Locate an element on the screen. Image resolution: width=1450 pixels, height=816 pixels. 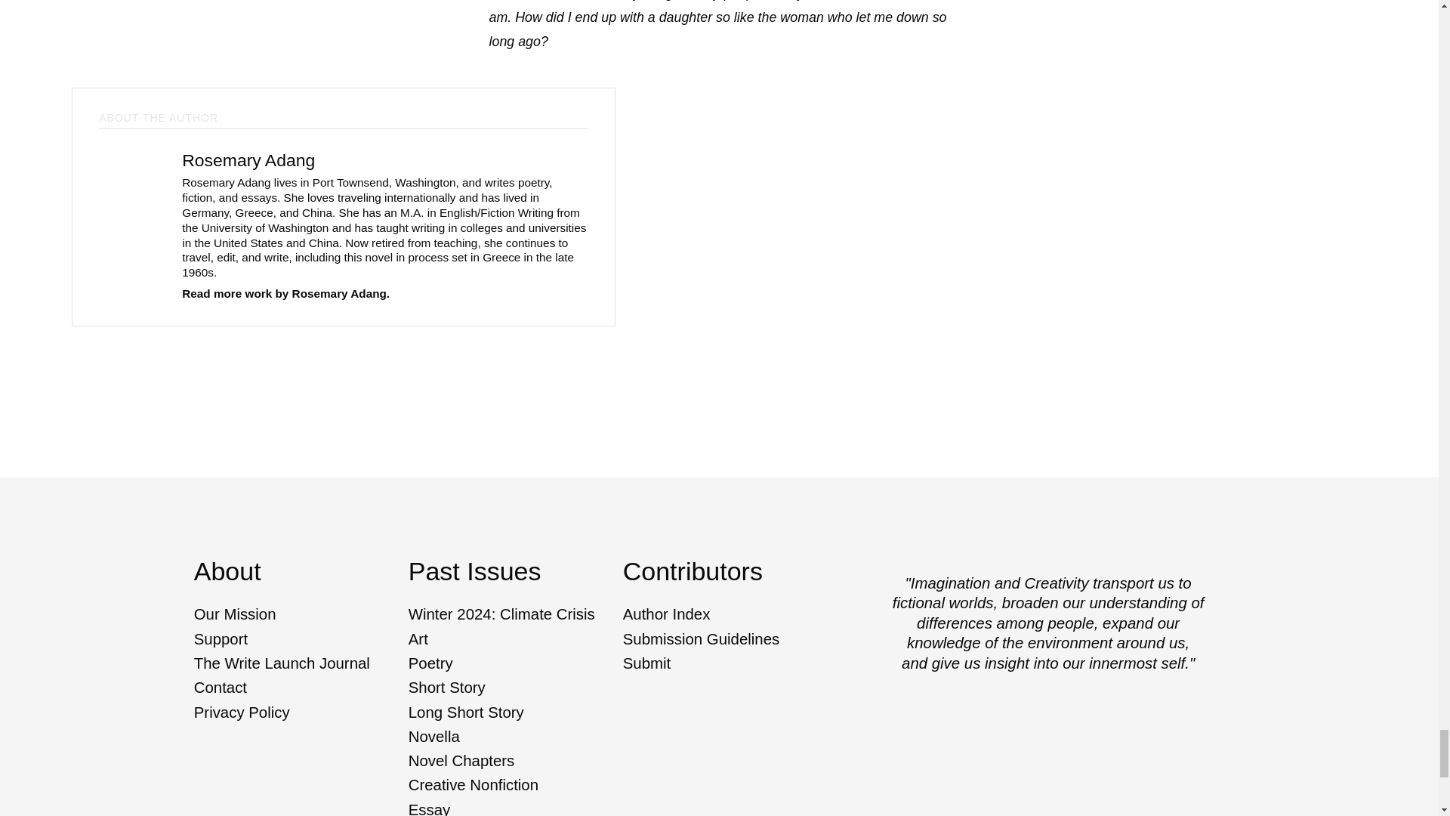
Art is located at coordinates (513, 639).